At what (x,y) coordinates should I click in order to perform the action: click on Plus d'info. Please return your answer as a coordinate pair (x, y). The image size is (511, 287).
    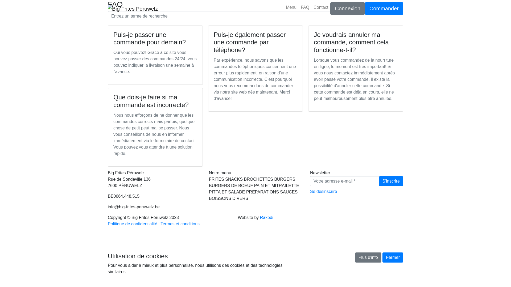
    Looking at the image, I should click on (368, 258).